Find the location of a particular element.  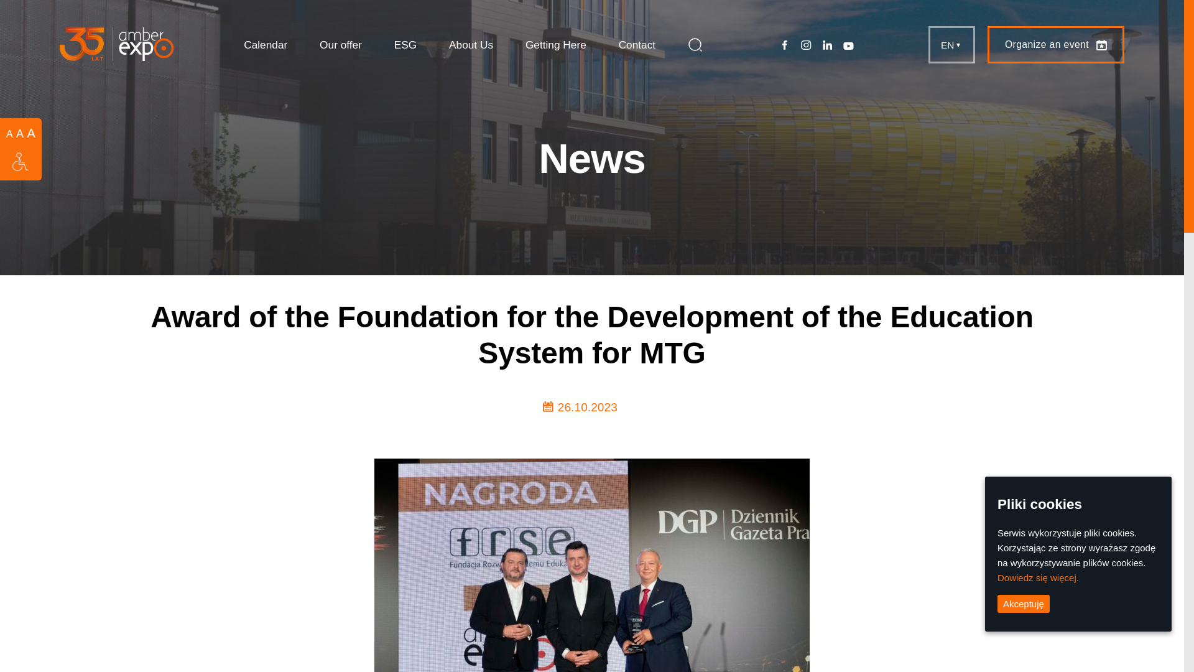

Calendar is located at coordinates (265, 44).